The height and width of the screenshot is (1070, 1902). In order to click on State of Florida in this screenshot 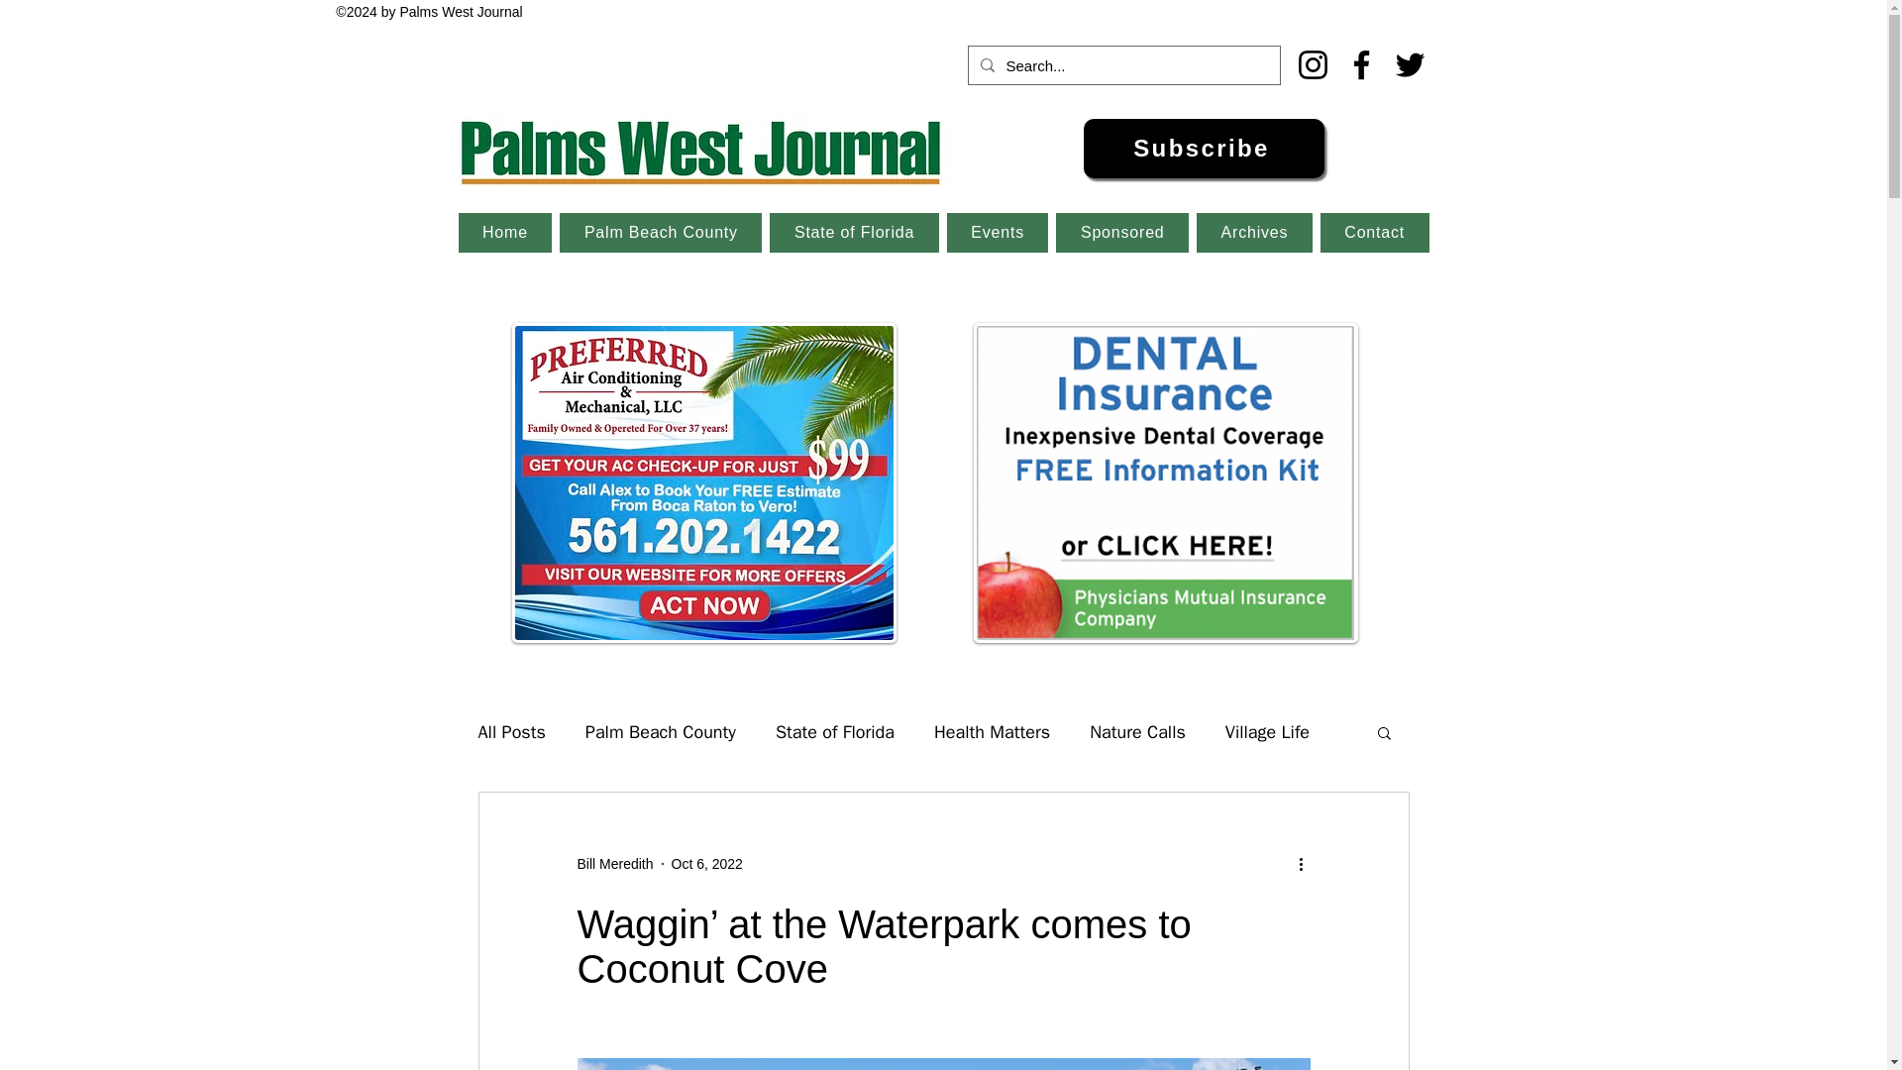, I will do `click(854, 232)`.